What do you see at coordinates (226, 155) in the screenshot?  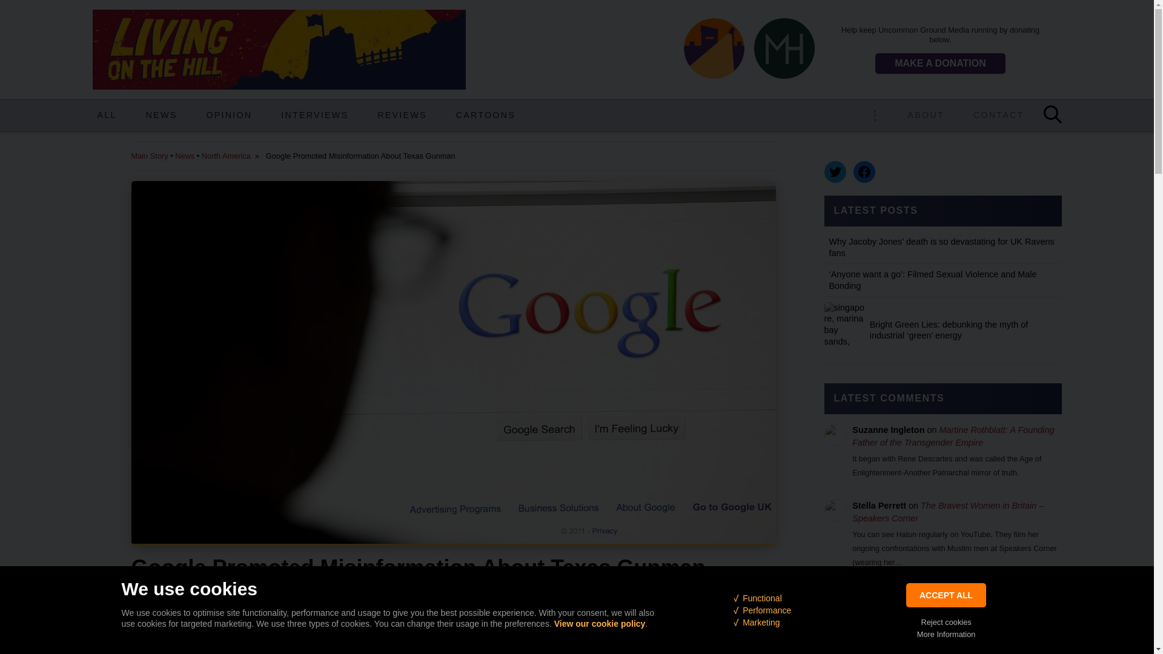 I see `North America` at bounding box center [226, 155].